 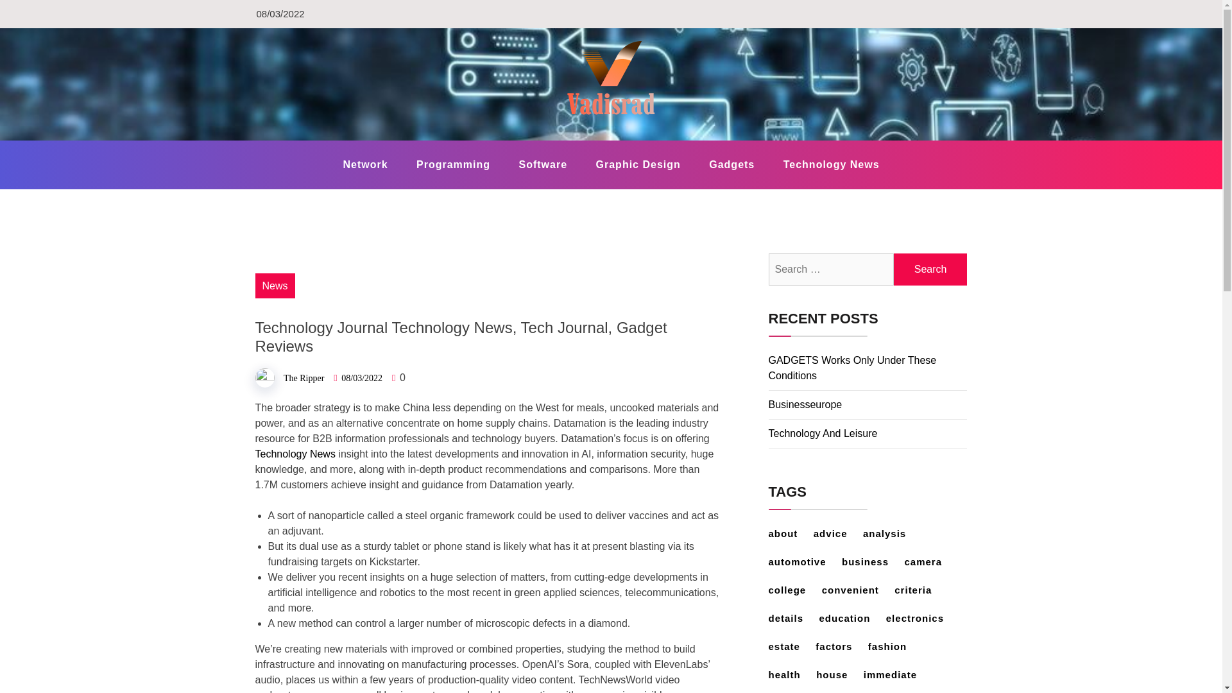 What do you see at coordinates (794, 590) in the screenshot?
I see `college` at bounding box center [794, 590].